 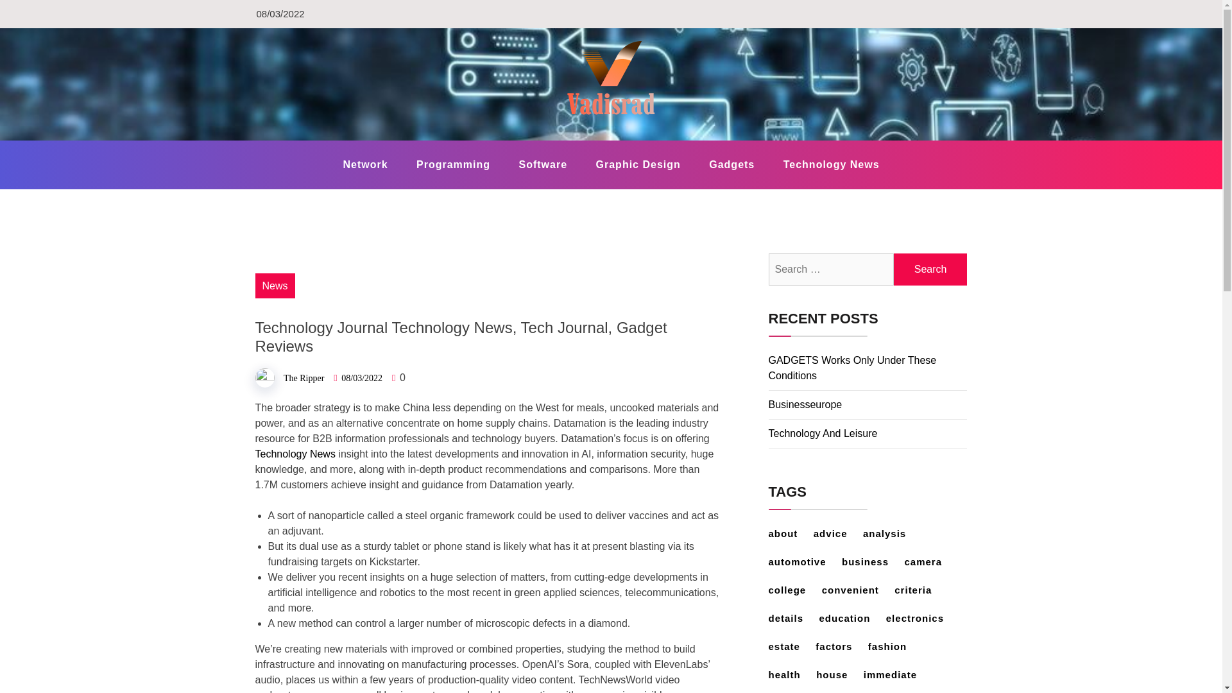 What do you see at coordinates (794, 590) in the screenshot?
I see `college` at bounding box center [794, 590].